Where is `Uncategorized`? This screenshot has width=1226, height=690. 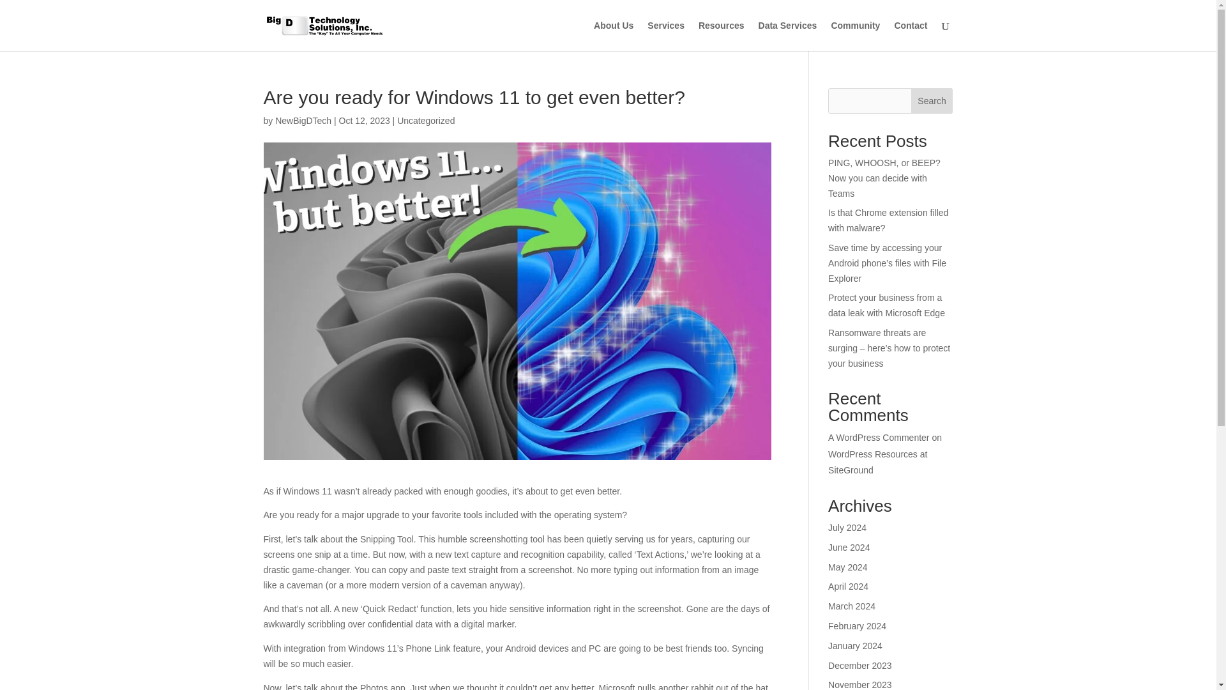
Uncategorized is located at coordinates (426, 120).